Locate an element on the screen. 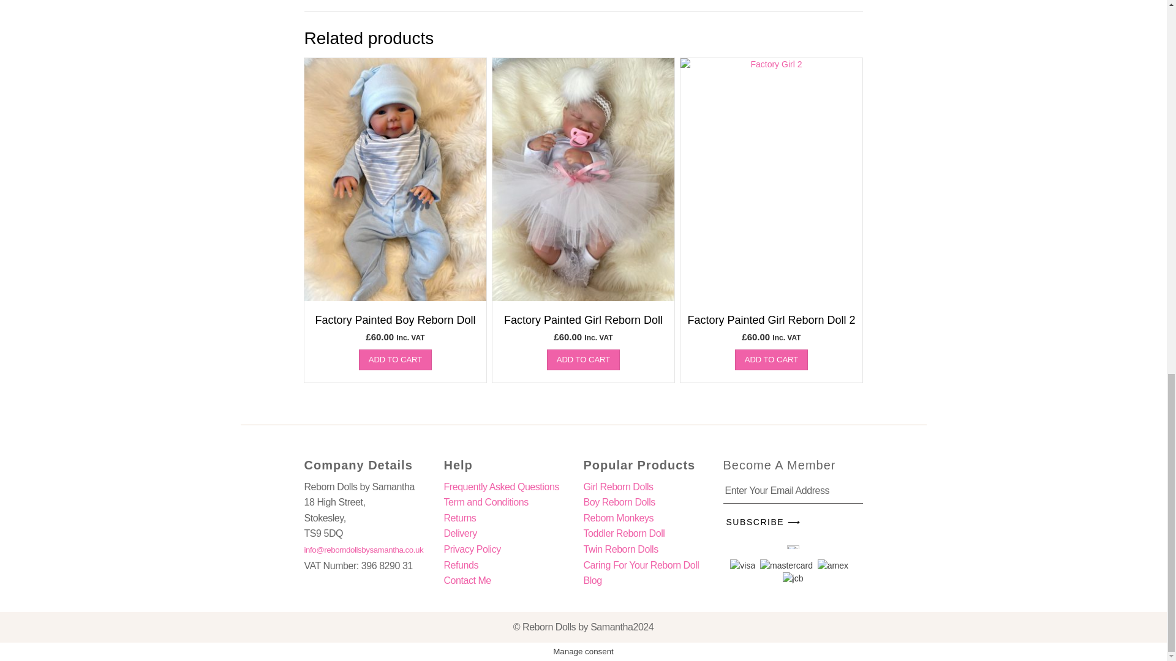 The width and height of the screenshot is (1176, 661). Term and Conditions is located at coordinates (485, 502).